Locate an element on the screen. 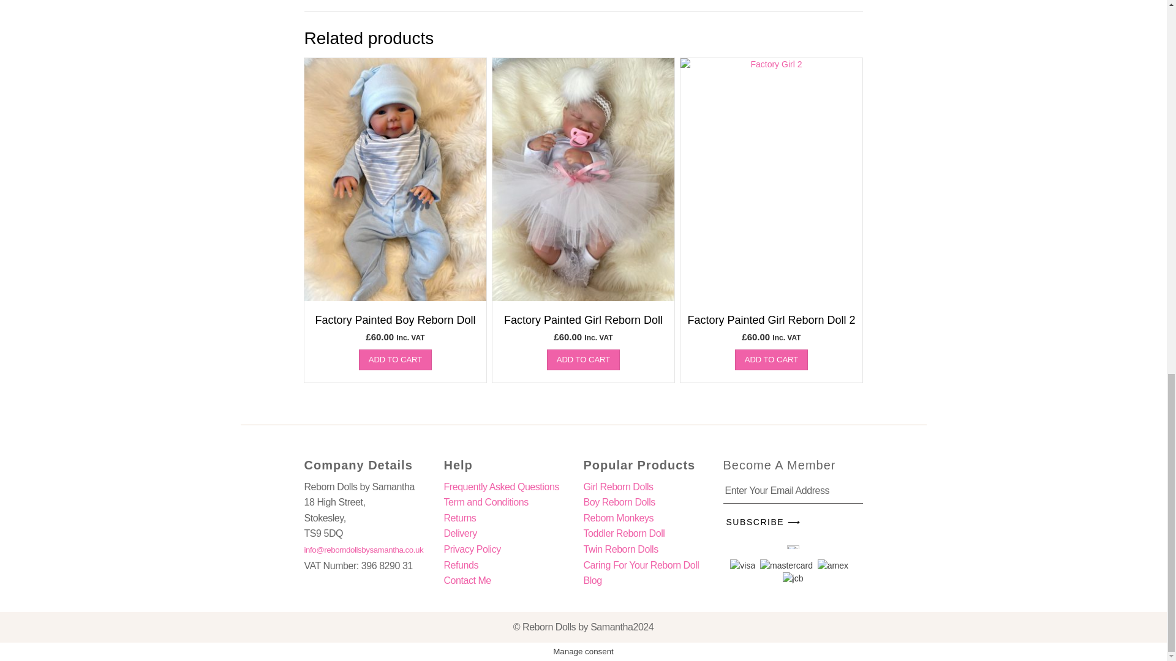 The width and height of the screenshot is (1176, 661). Term and Conditions is located at coordinates (485, 502).